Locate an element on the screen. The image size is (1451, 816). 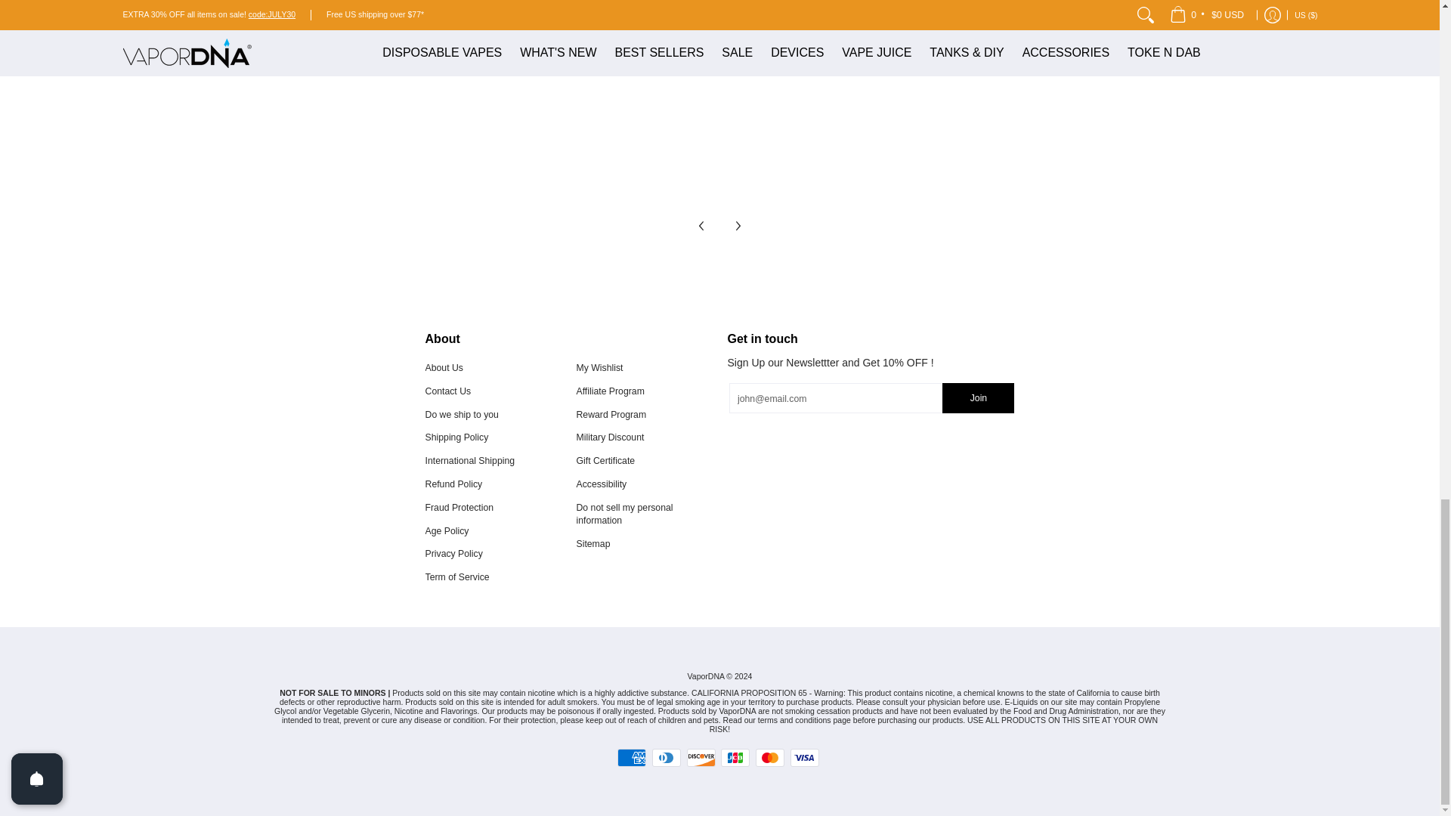
JCB is located at coordinates (735, 758).